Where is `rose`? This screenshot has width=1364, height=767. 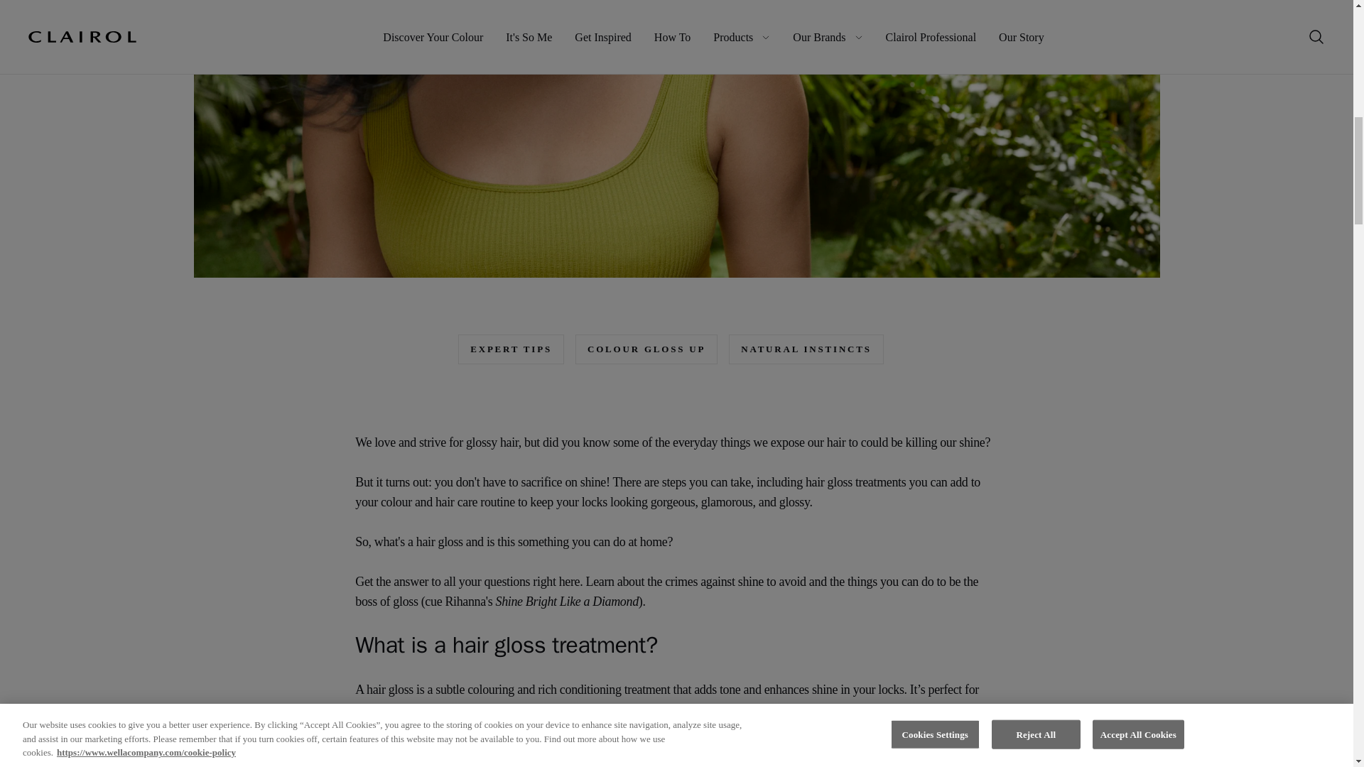
rose is located at coordinates (911, 729).